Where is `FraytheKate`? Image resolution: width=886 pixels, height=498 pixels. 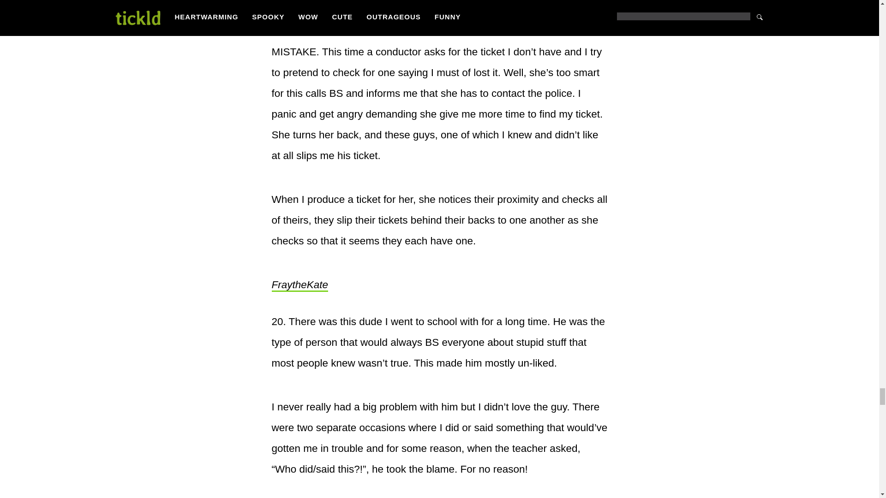
FraytheKate is located at coordinates (299, 285).